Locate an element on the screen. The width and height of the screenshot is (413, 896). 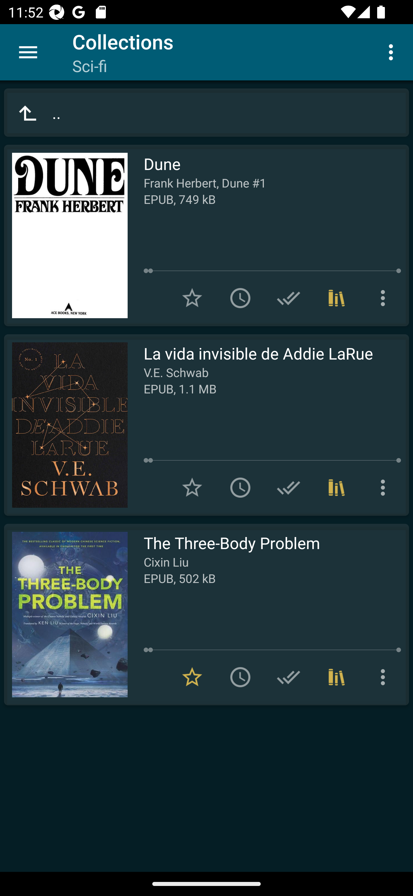
Add to Have read is located at coordinates (289, 298).